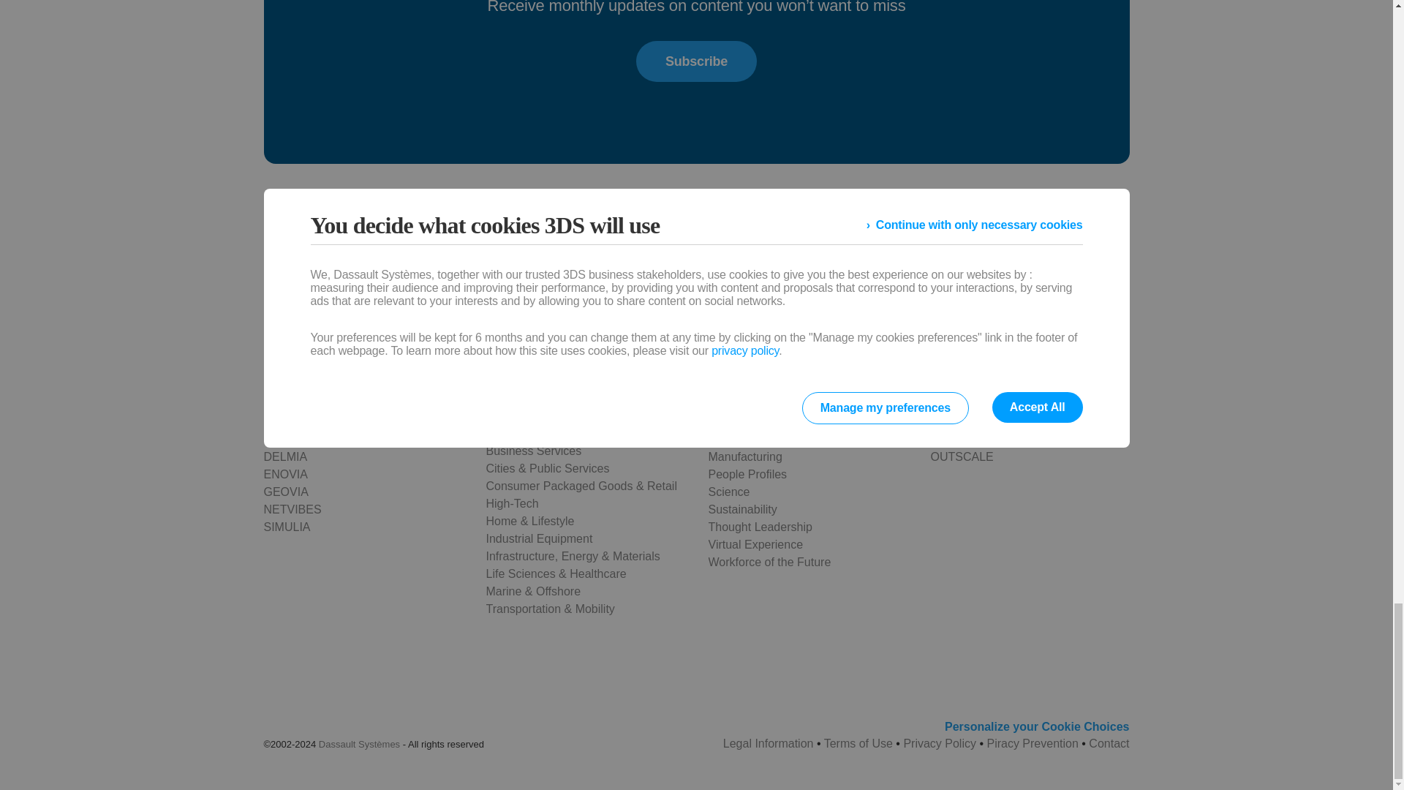 This screenshot has width=1404, height=790. Describe the element at coordinates (456, 291) in the screenshot. I see `Linkedin account` at that location.